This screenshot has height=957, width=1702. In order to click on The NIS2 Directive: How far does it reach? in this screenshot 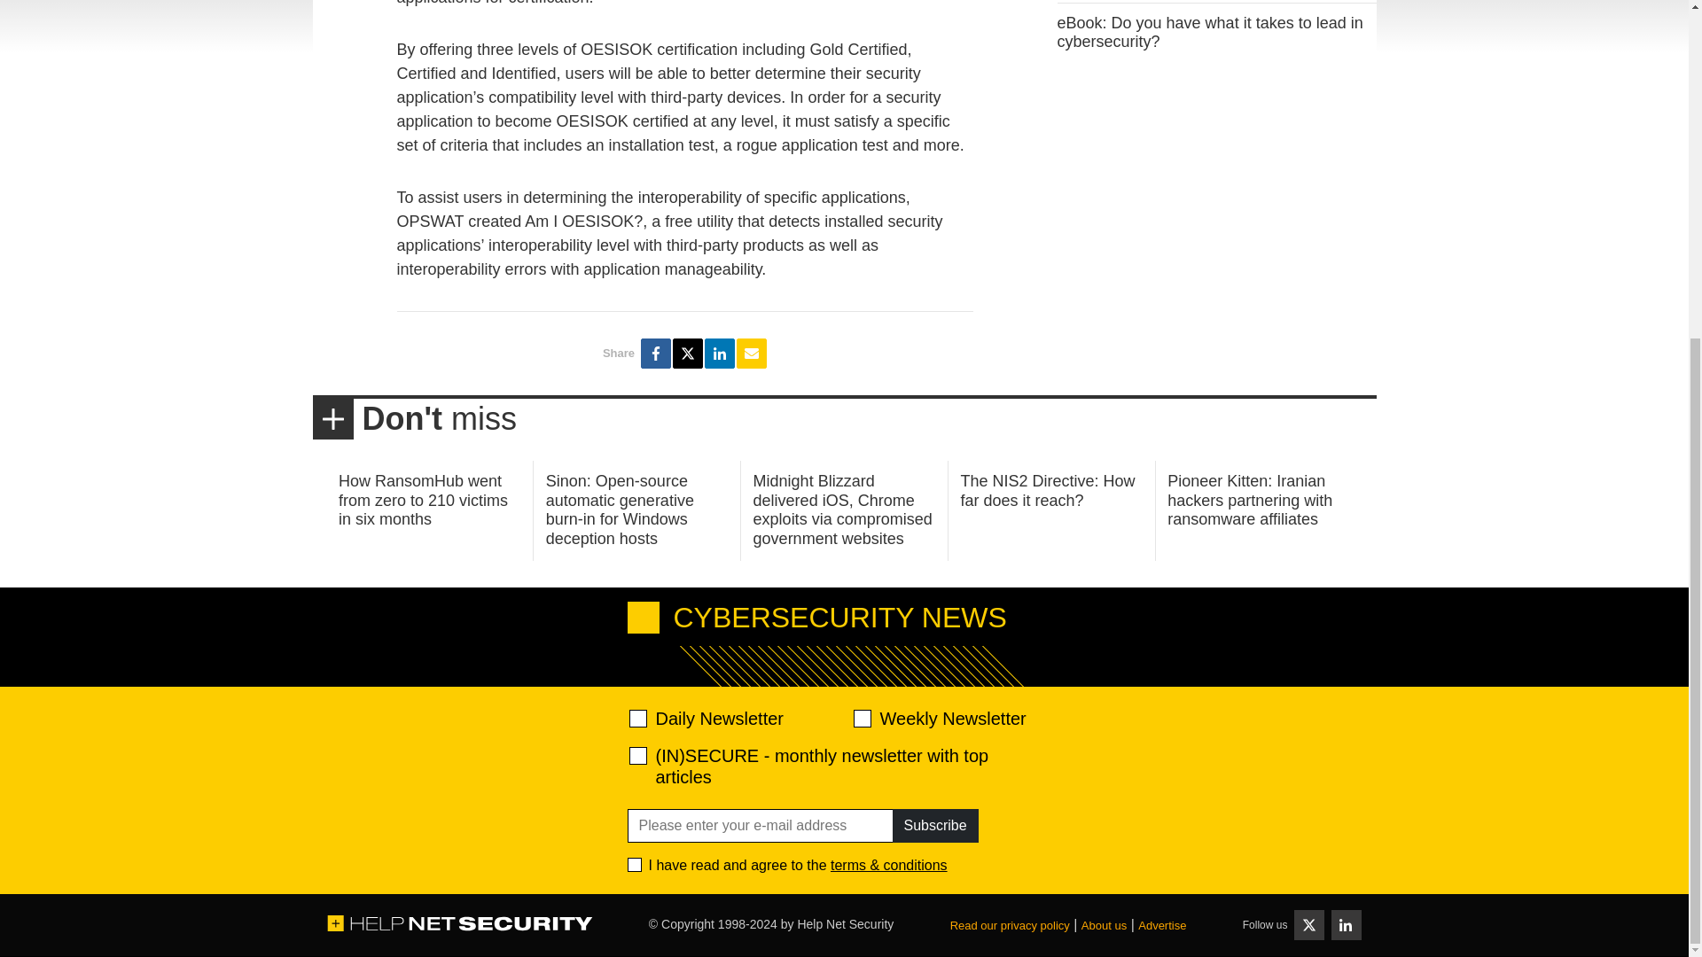, I will do `click(1047, 491)`.